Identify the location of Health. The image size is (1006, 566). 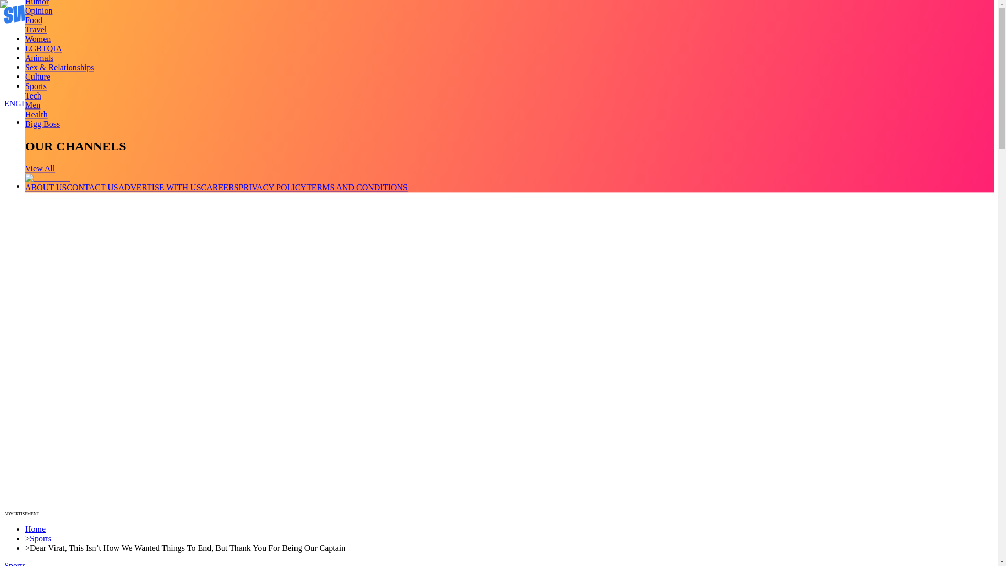
(36, 114).